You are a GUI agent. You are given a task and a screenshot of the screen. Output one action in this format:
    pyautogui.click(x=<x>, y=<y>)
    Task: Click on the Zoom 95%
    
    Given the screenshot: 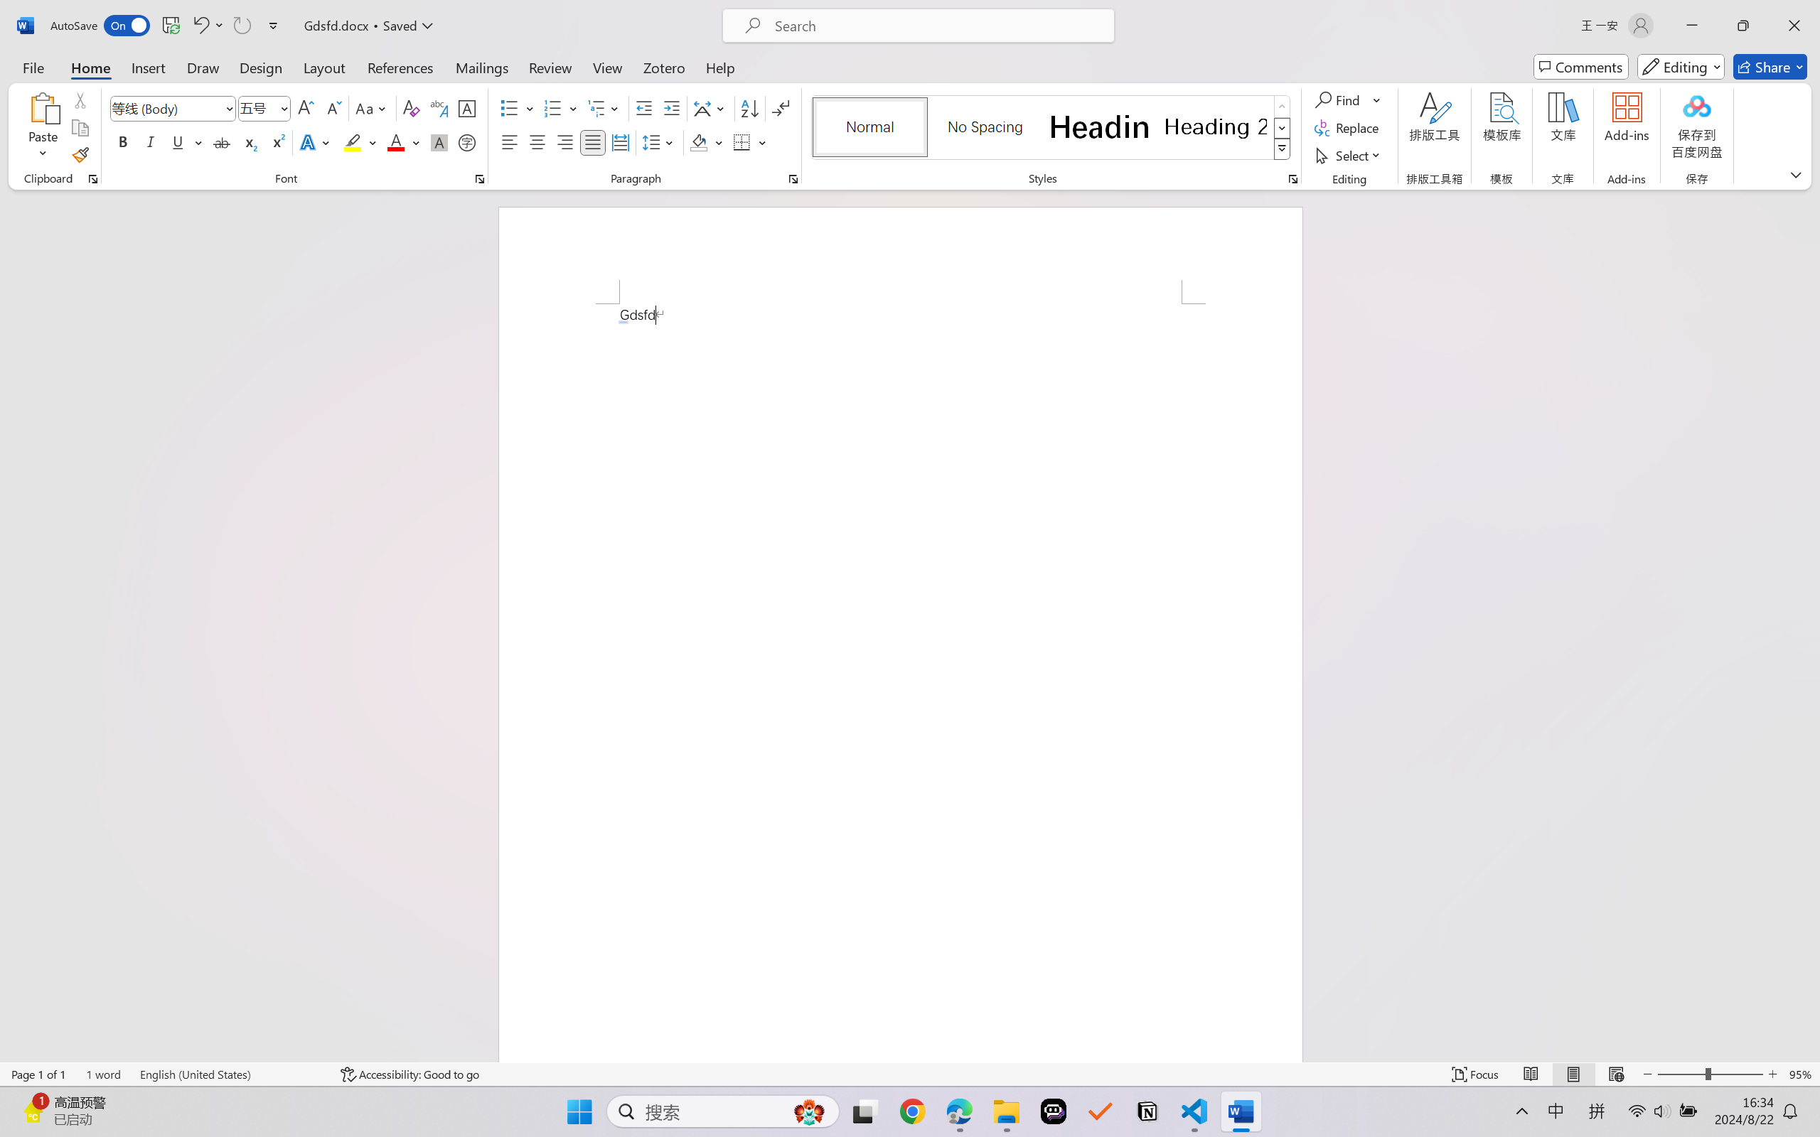 What is the action you would take?
    pyautogui.click(x=1801, y=1074)
    